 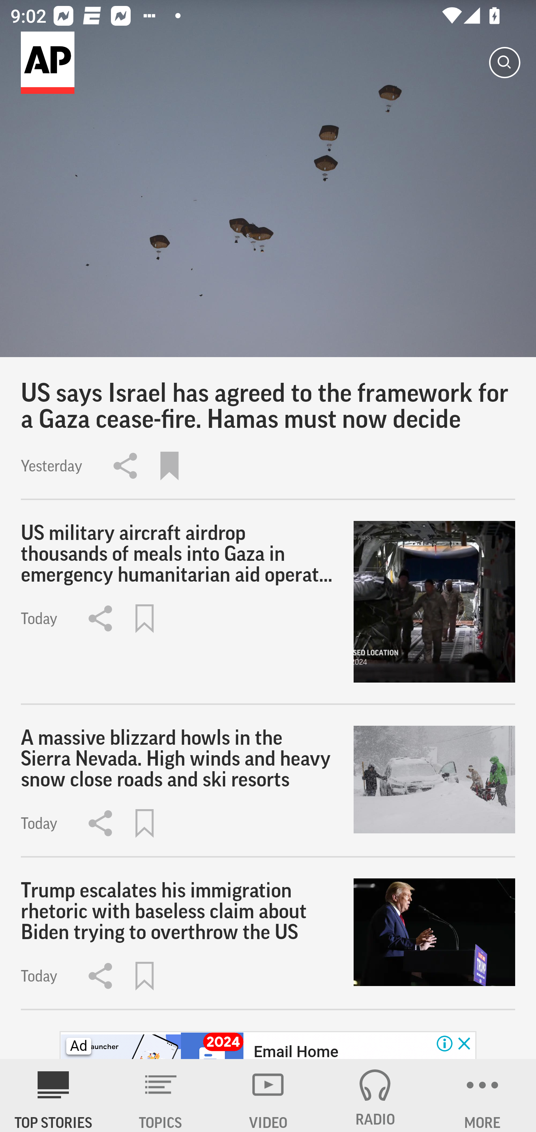 What do you see at coordinates (268, 1096) in the screenshot?
I see `VIDEO` at bounding box center [268, 1096].